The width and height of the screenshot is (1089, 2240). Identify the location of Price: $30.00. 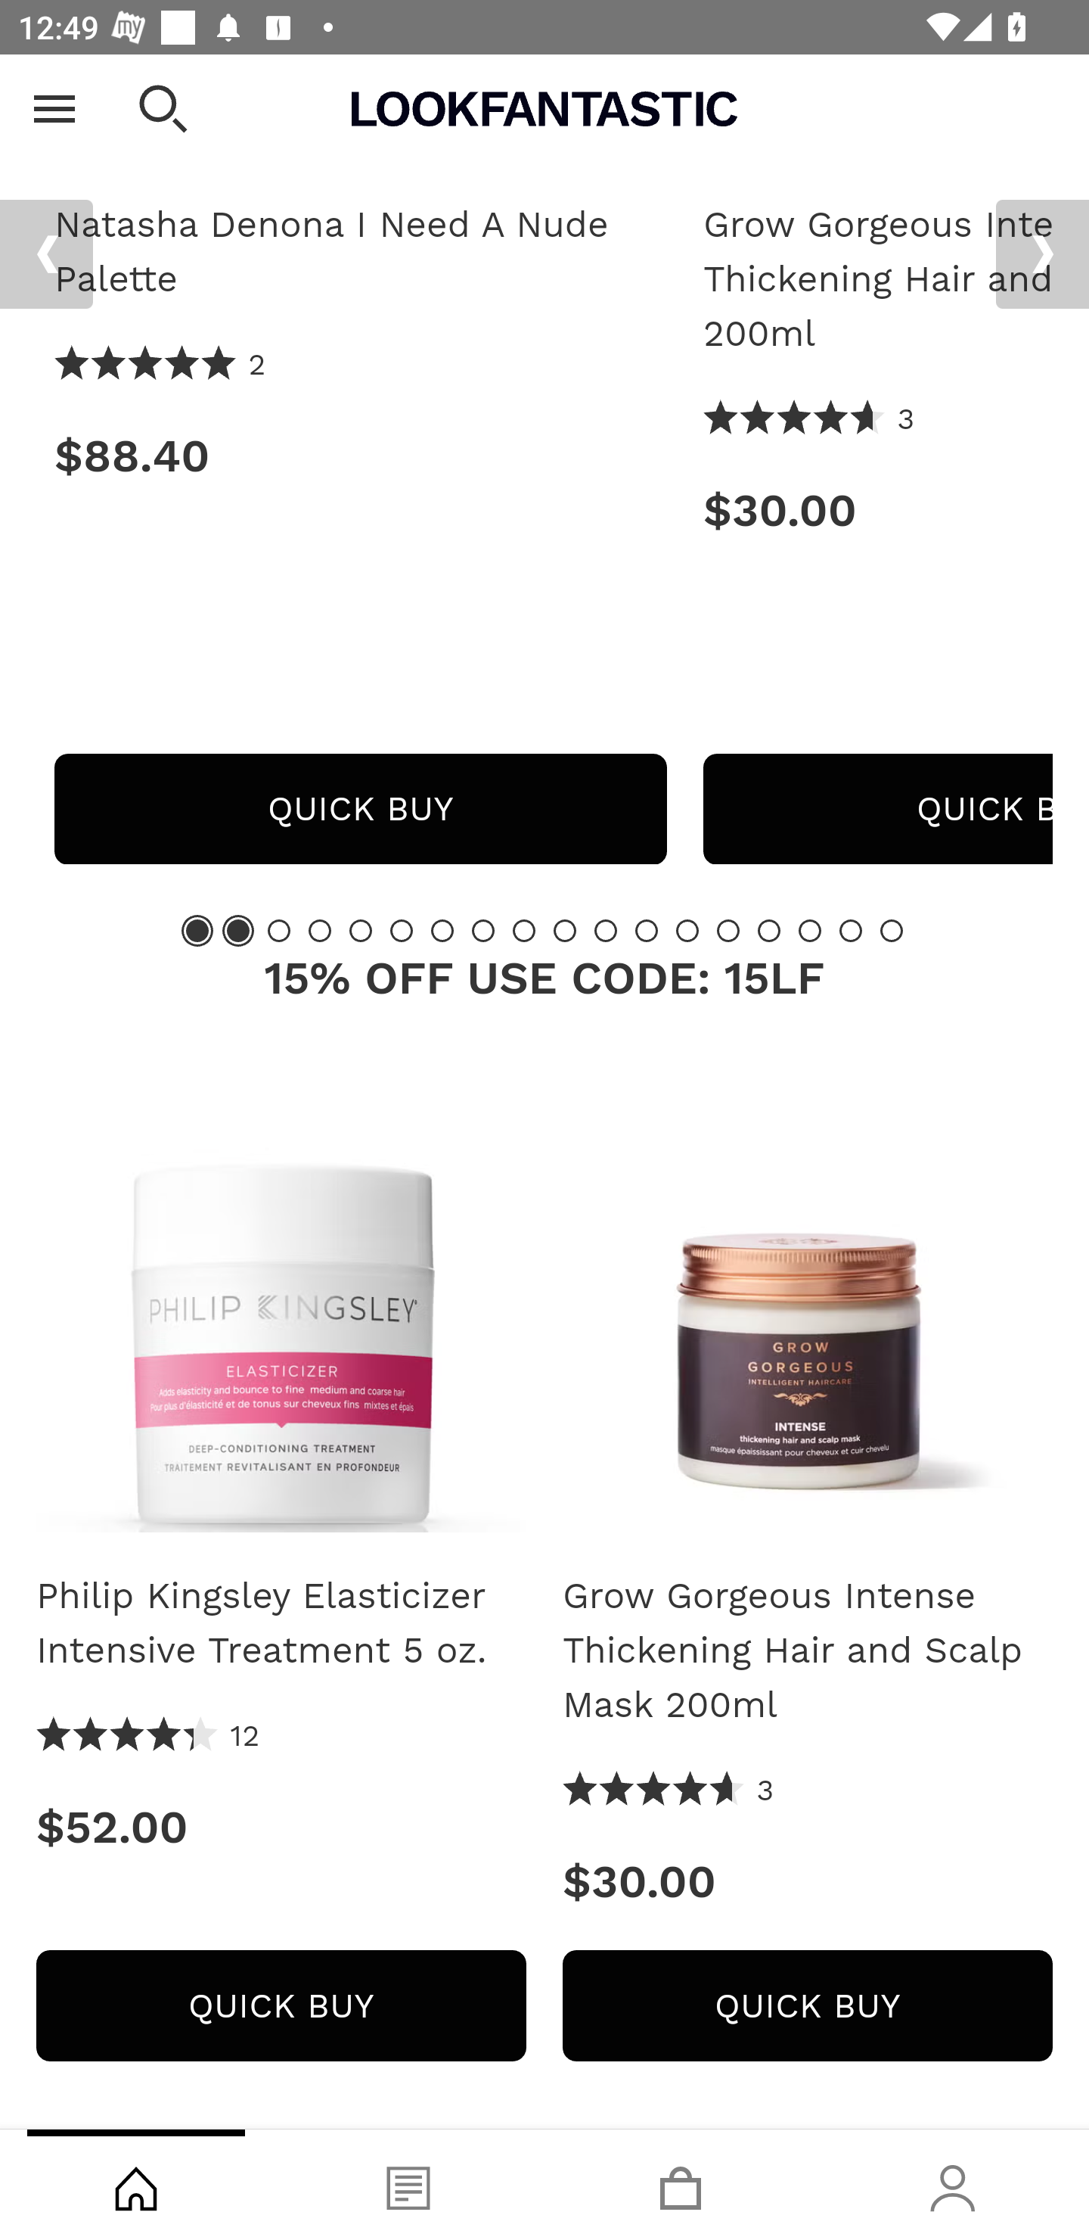
(808, 1882).